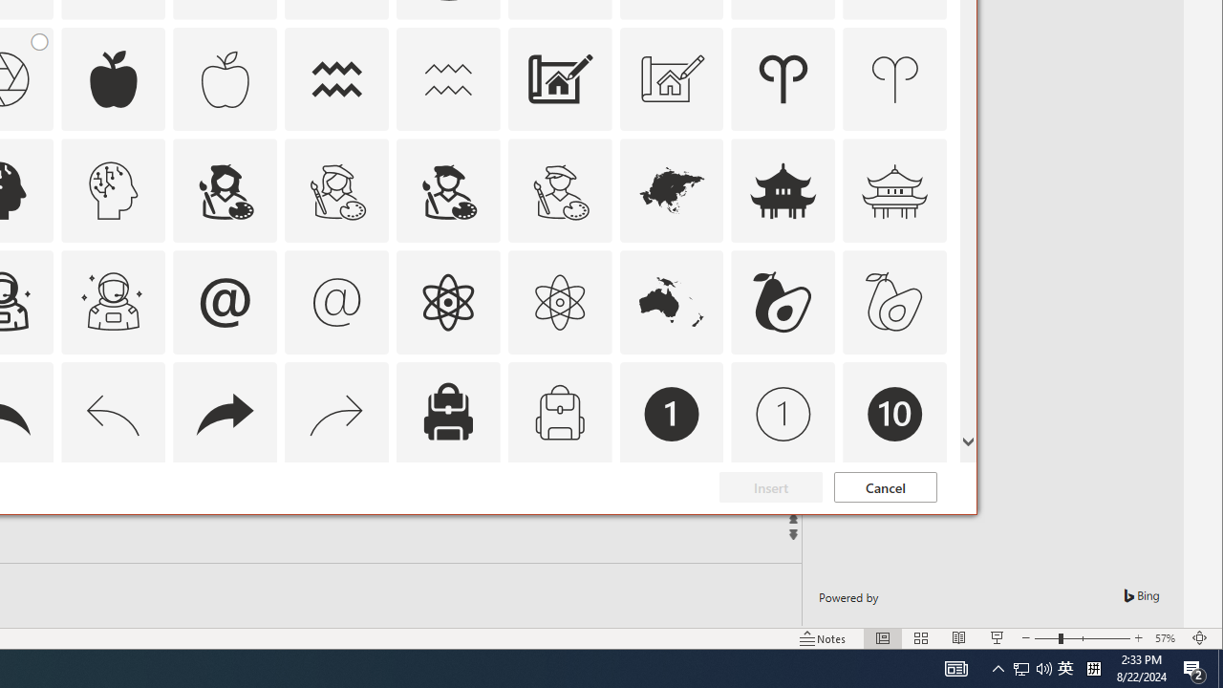 The width and height of the screenshot is (1223, 688). What do you see at coordinates (783, 526) in the screenshot?
I see `AutomationID: Icons_Badge9` at bounding box center [783, 526].